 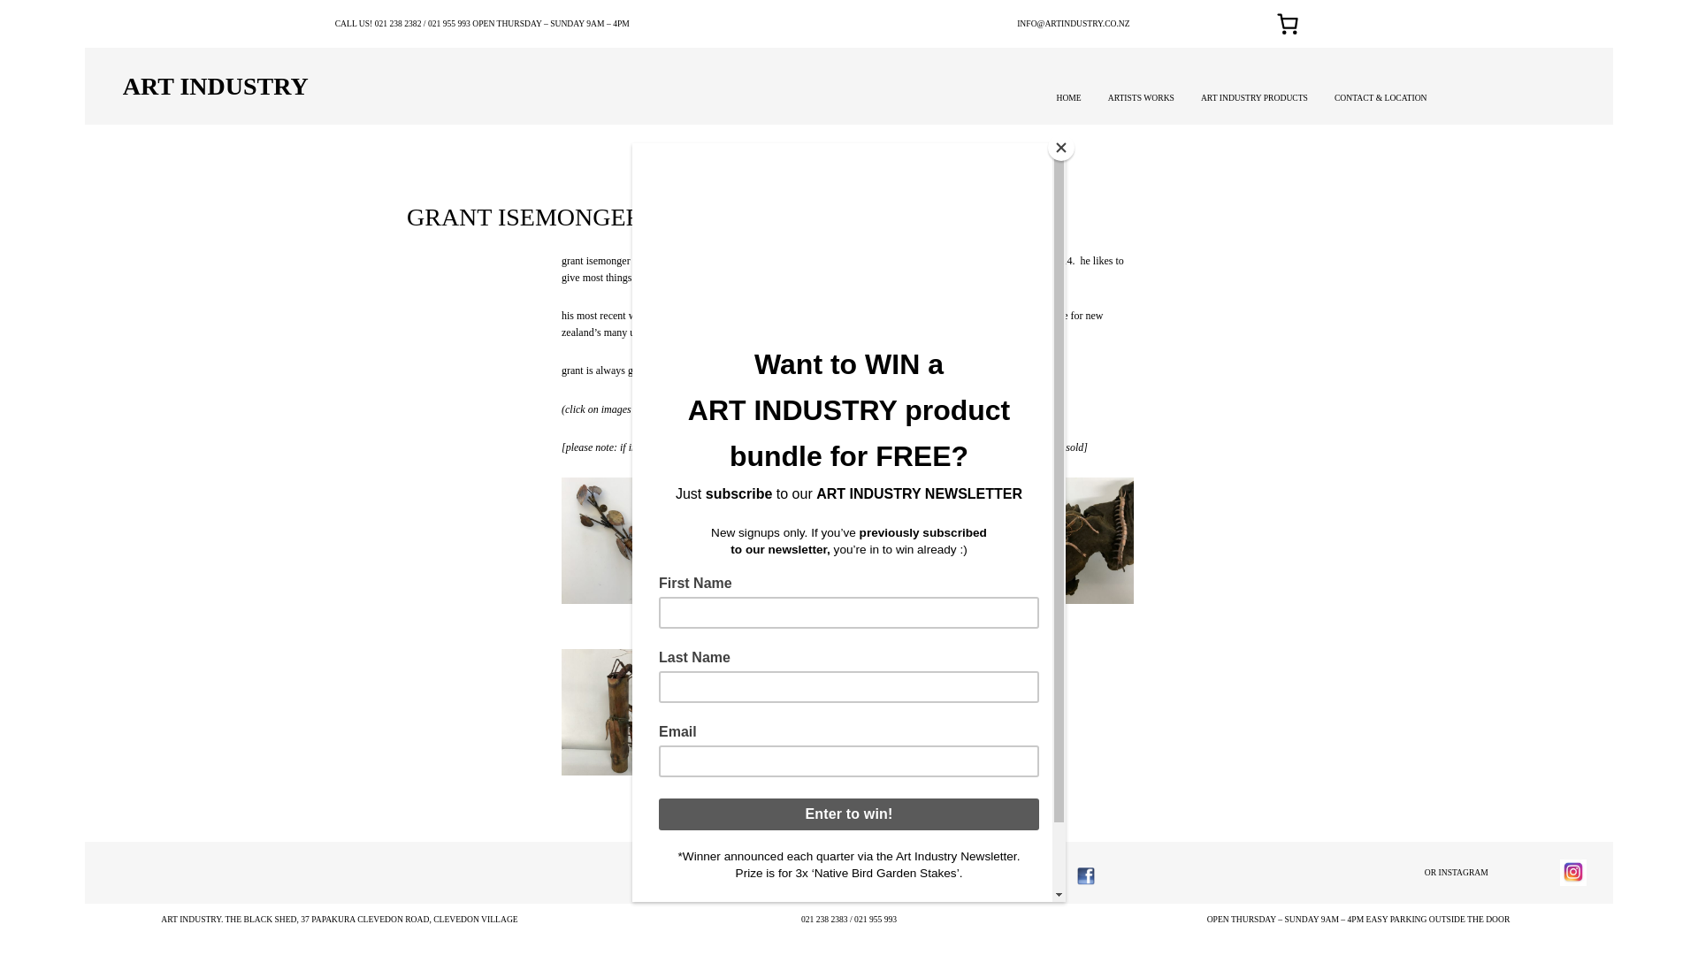 I want to click on HOME, so click(x=1068, y=97).